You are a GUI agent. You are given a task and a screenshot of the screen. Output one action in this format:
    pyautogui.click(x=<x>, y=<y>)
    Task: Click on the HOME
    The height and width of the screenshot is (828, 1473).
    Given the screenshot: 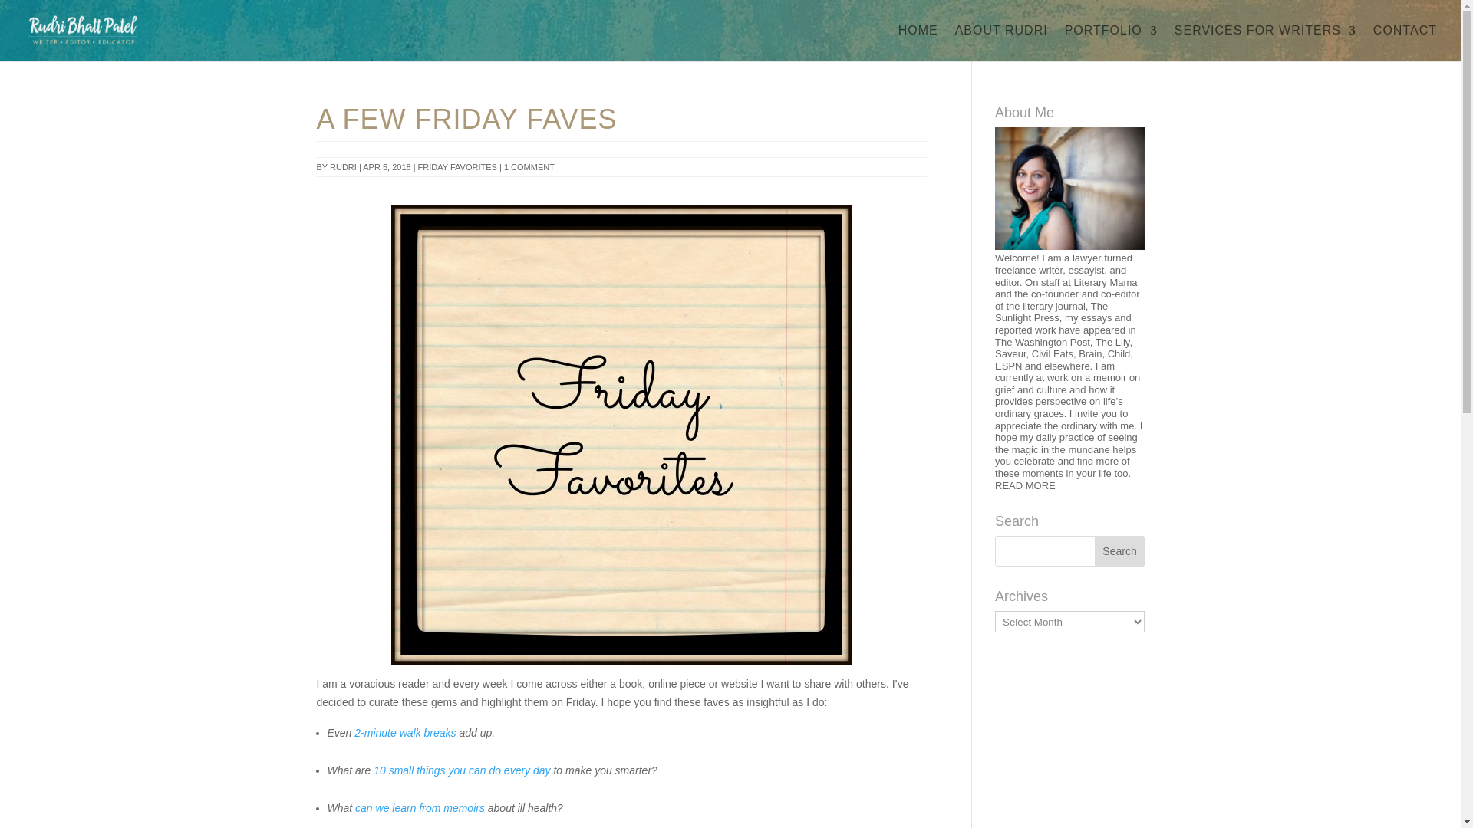 What is the action you would take?
    pyautogui.click(x=918, y=43)
    